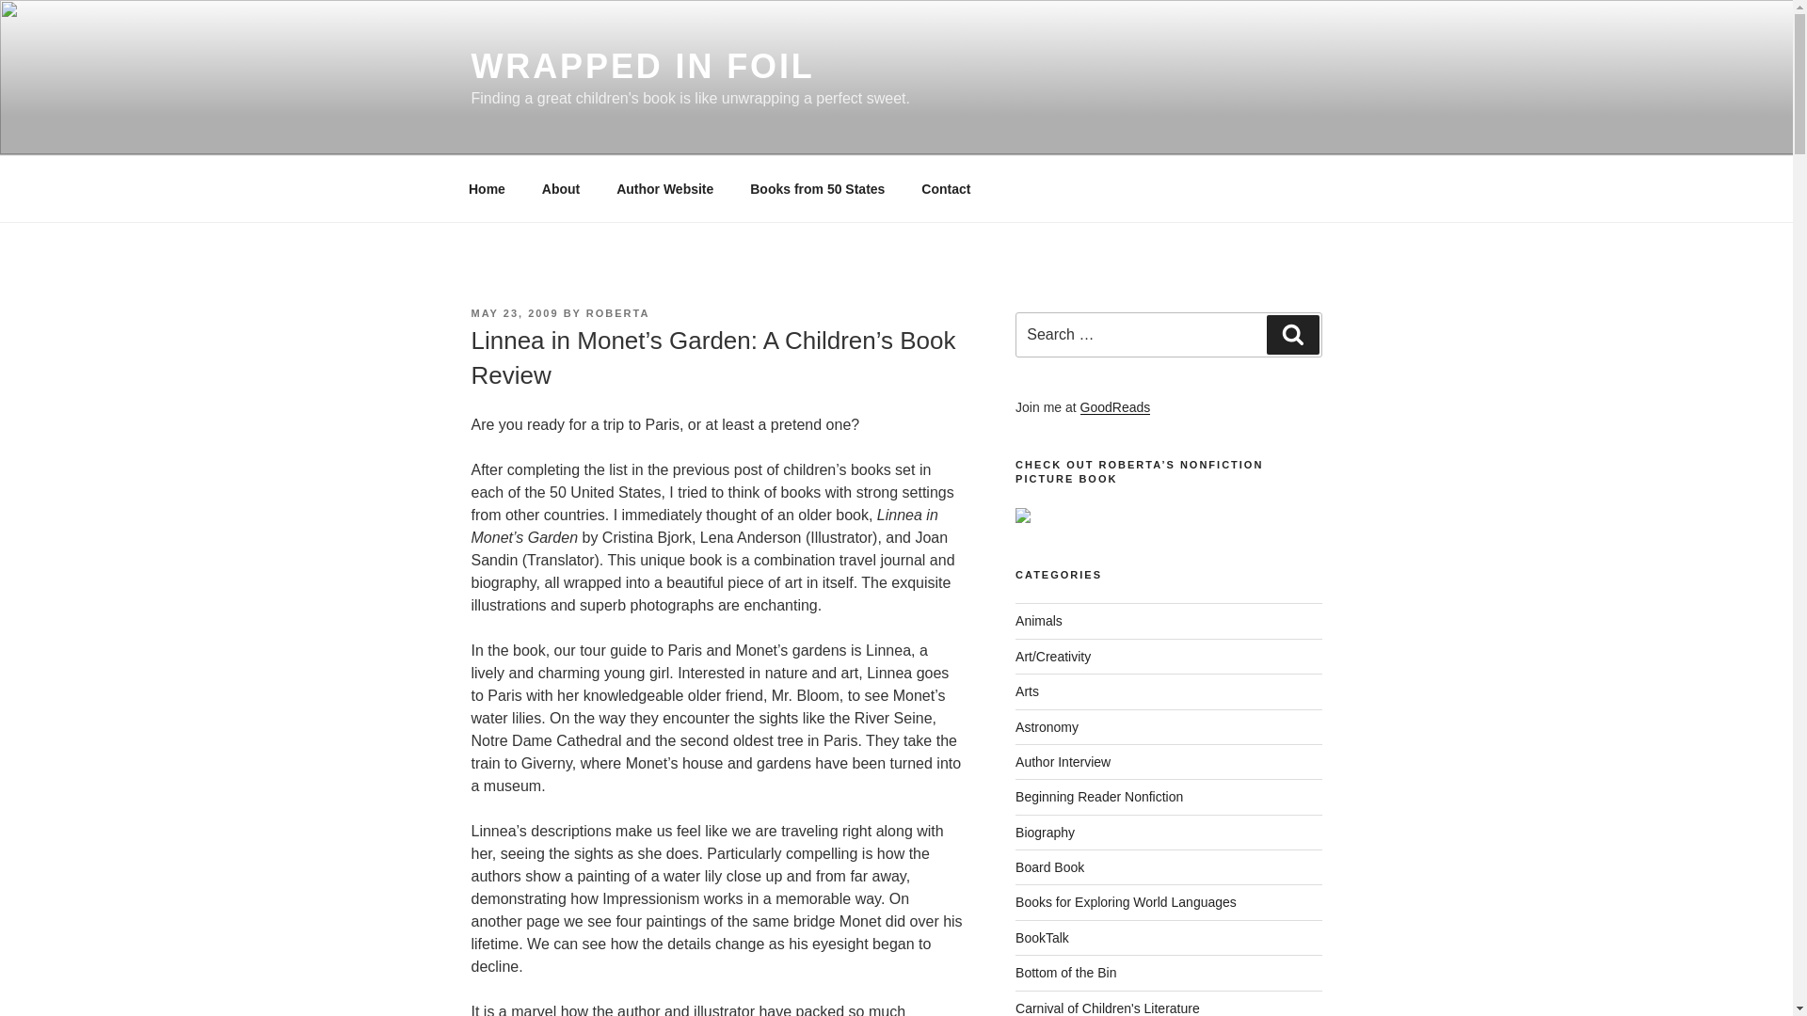 Image resolution: width=1807 pixels, height=1016 pixels. Describe the element at coordinates (817, 188) in the screenshot. I see `Books from 50 States` at that location.